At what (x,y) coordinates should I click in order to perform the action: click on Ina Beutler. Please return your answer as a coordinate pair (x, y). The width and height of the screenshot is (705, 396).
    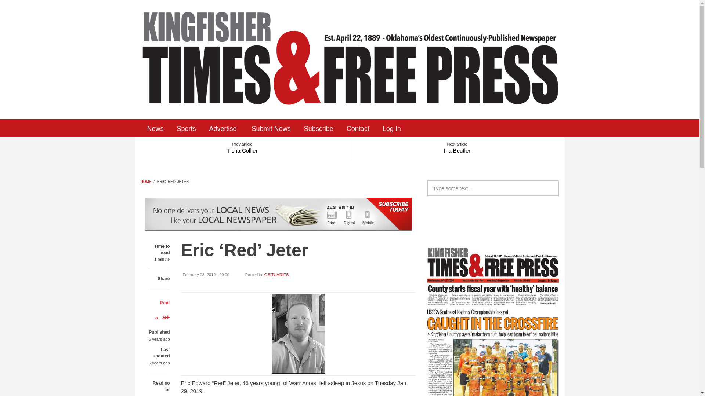
    Looking at the image, I should click on (457, 149).